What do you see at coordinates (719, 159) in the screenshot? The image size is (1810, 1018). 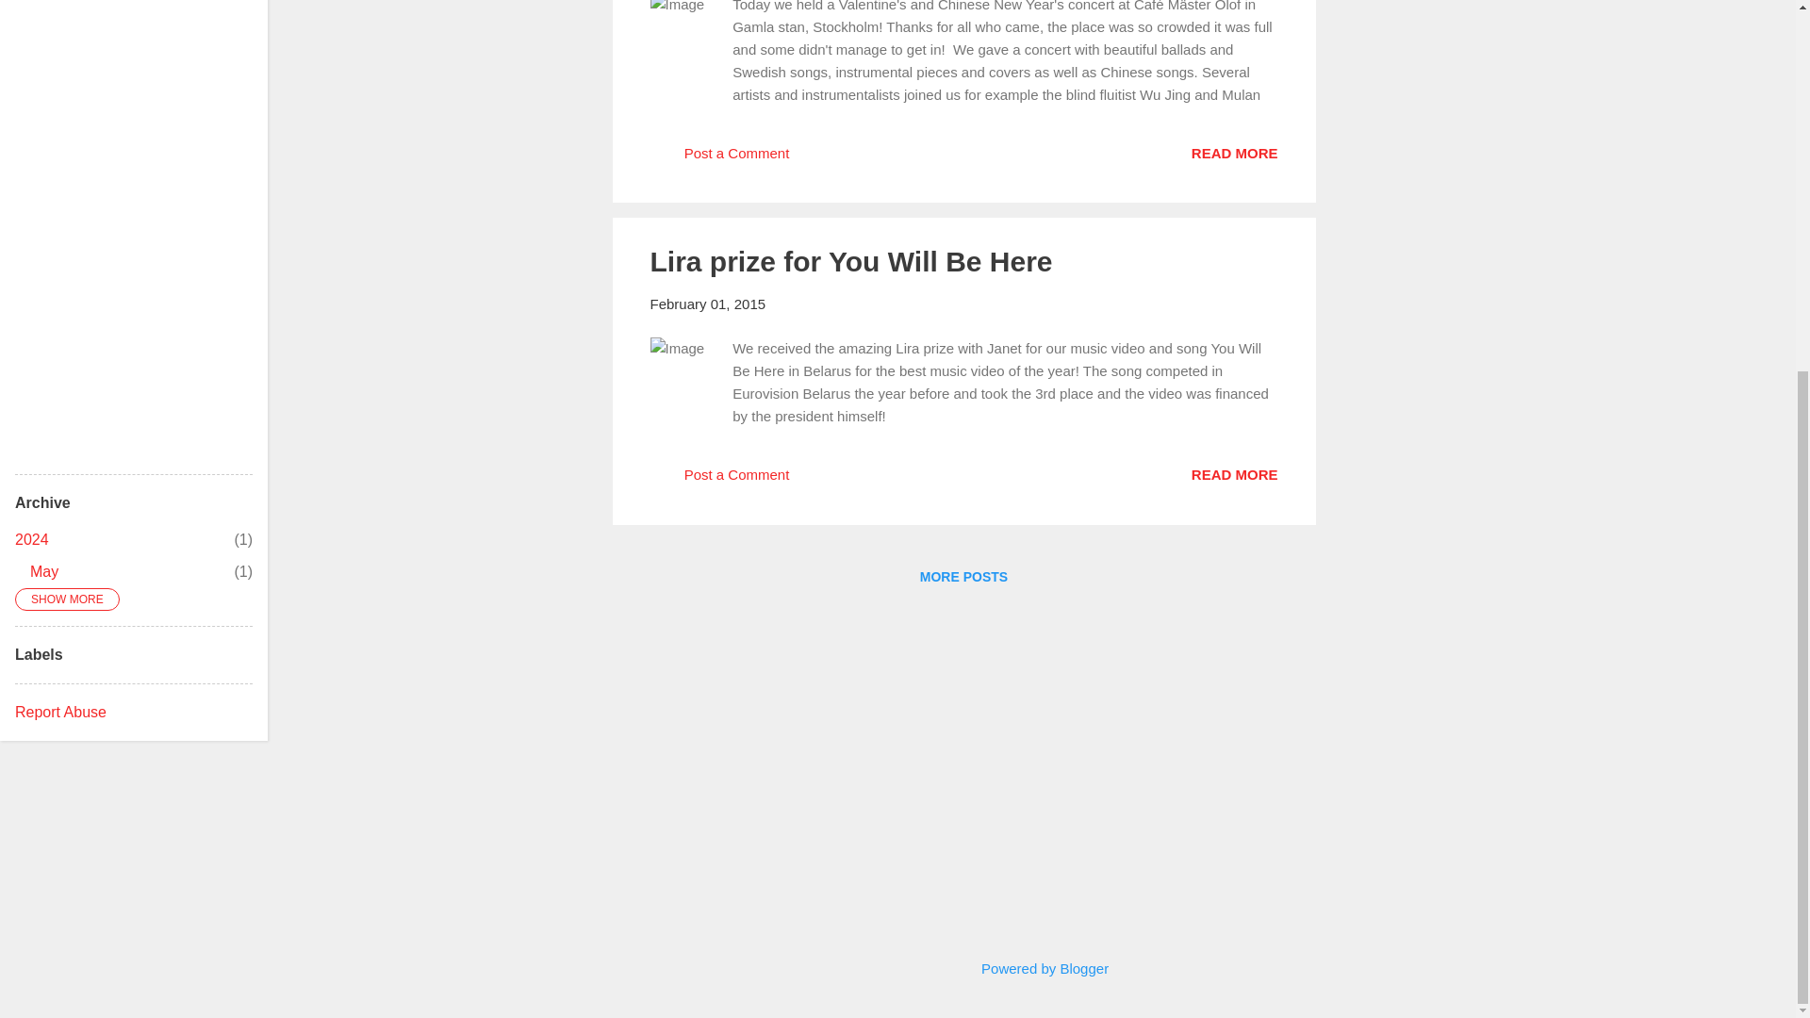 I see `Post a Comment` at bounding box center [719, 159].